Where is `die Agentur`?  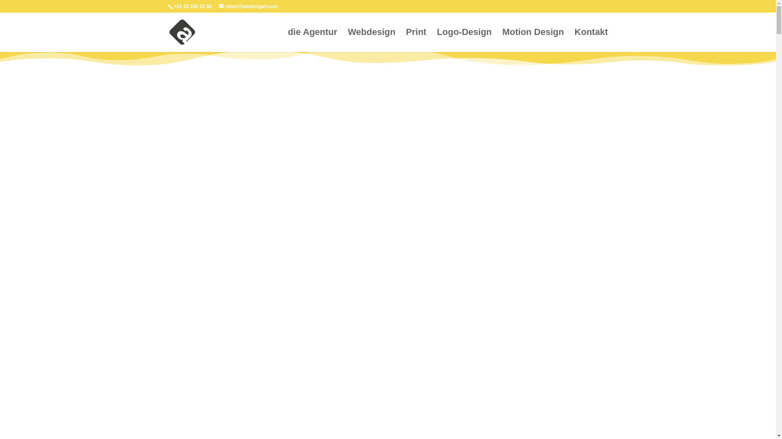
die Agentur is located at coordinates (313, 41).